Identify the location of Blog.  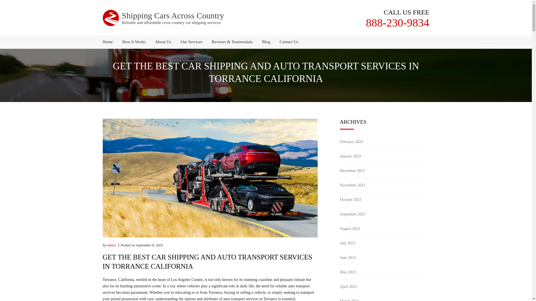
(266, 42).